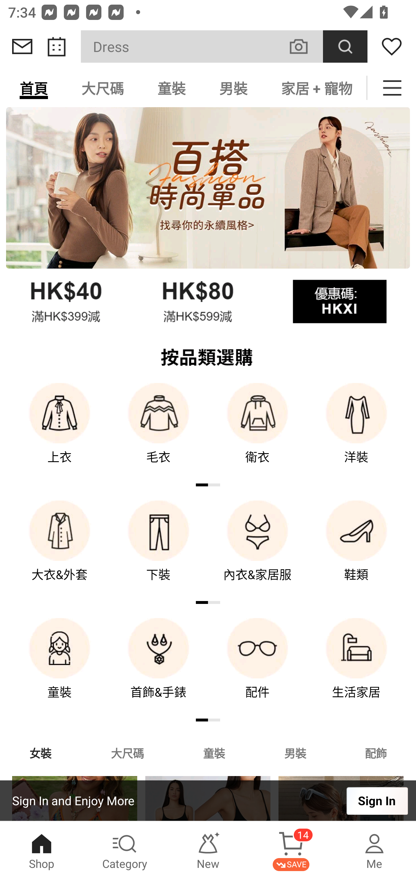 Image resolution: width=416 pixels, height=878 pixels. What do you see at coordinates (208, 850) in the screenshot?
I see `New` at bounding box center [208, 850].